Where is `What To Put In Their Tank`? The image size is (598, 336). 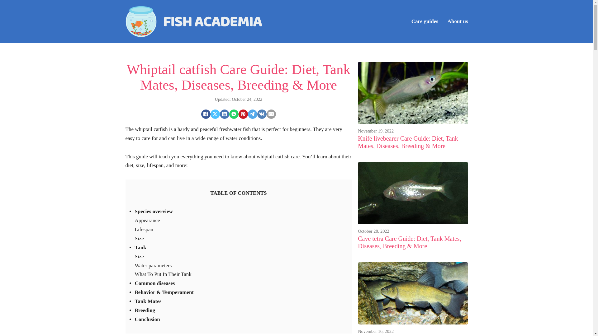 What To Put In Their Tank is located at coordinates (163, 274).